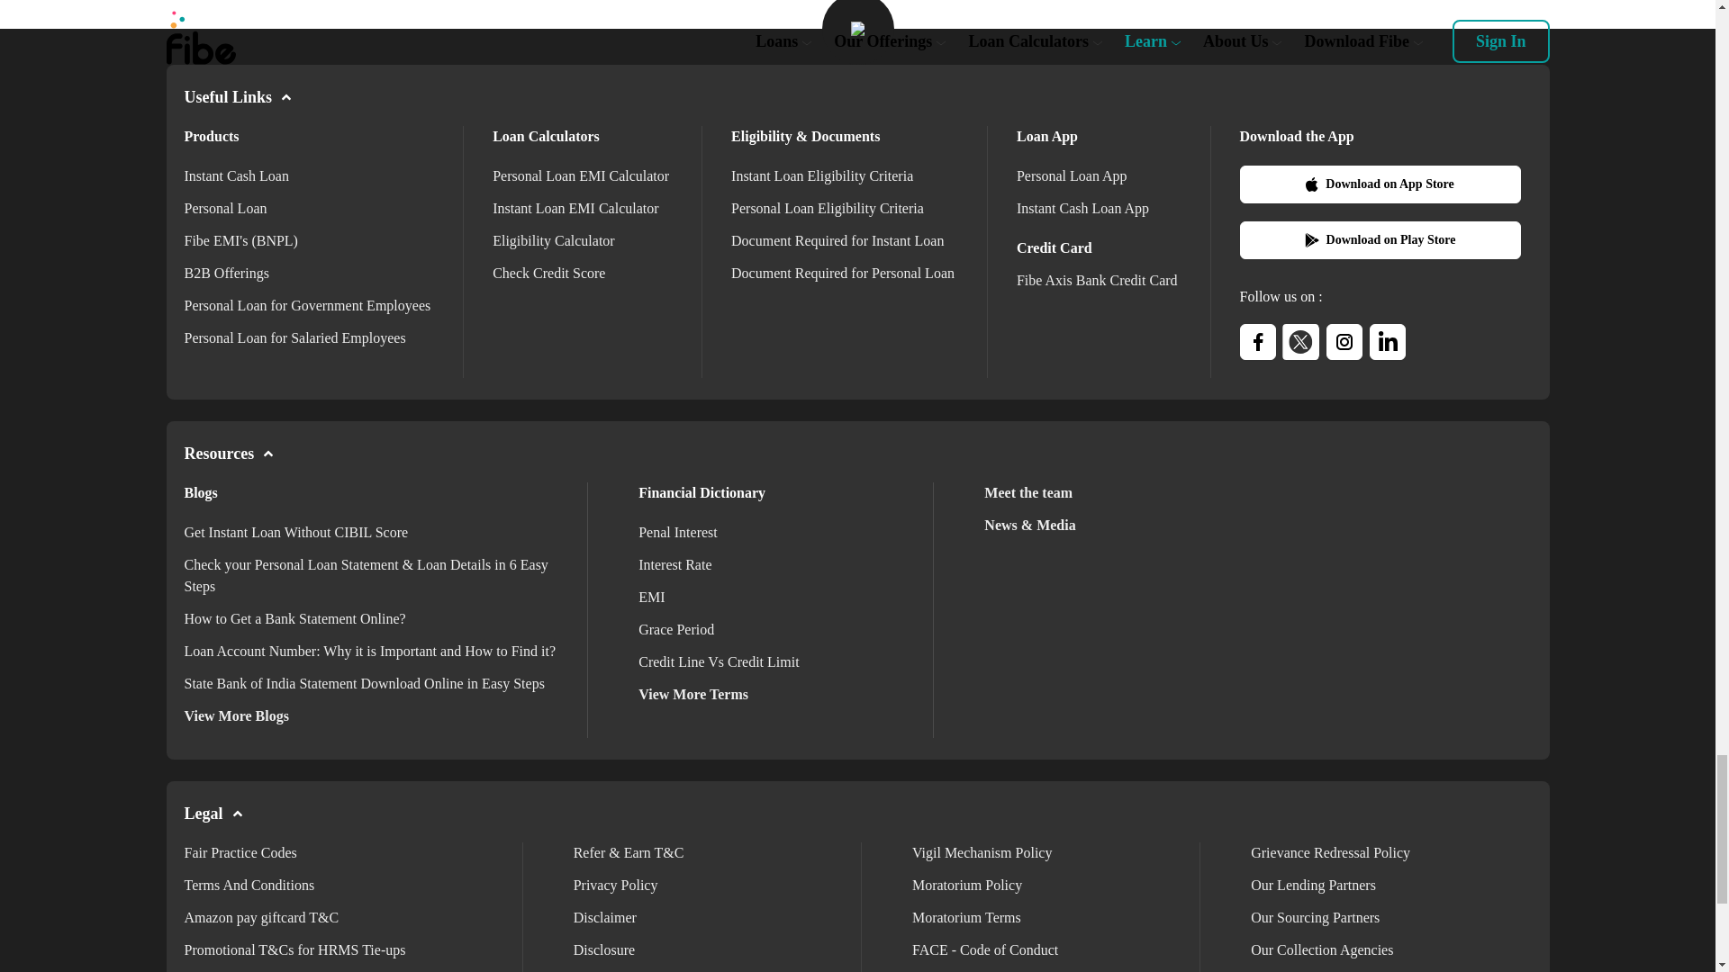  What do you see at coordinates (1330, 851) in the screenshot?
I see `Grievance Redressal Policy` at bounding box center [1330, 851].